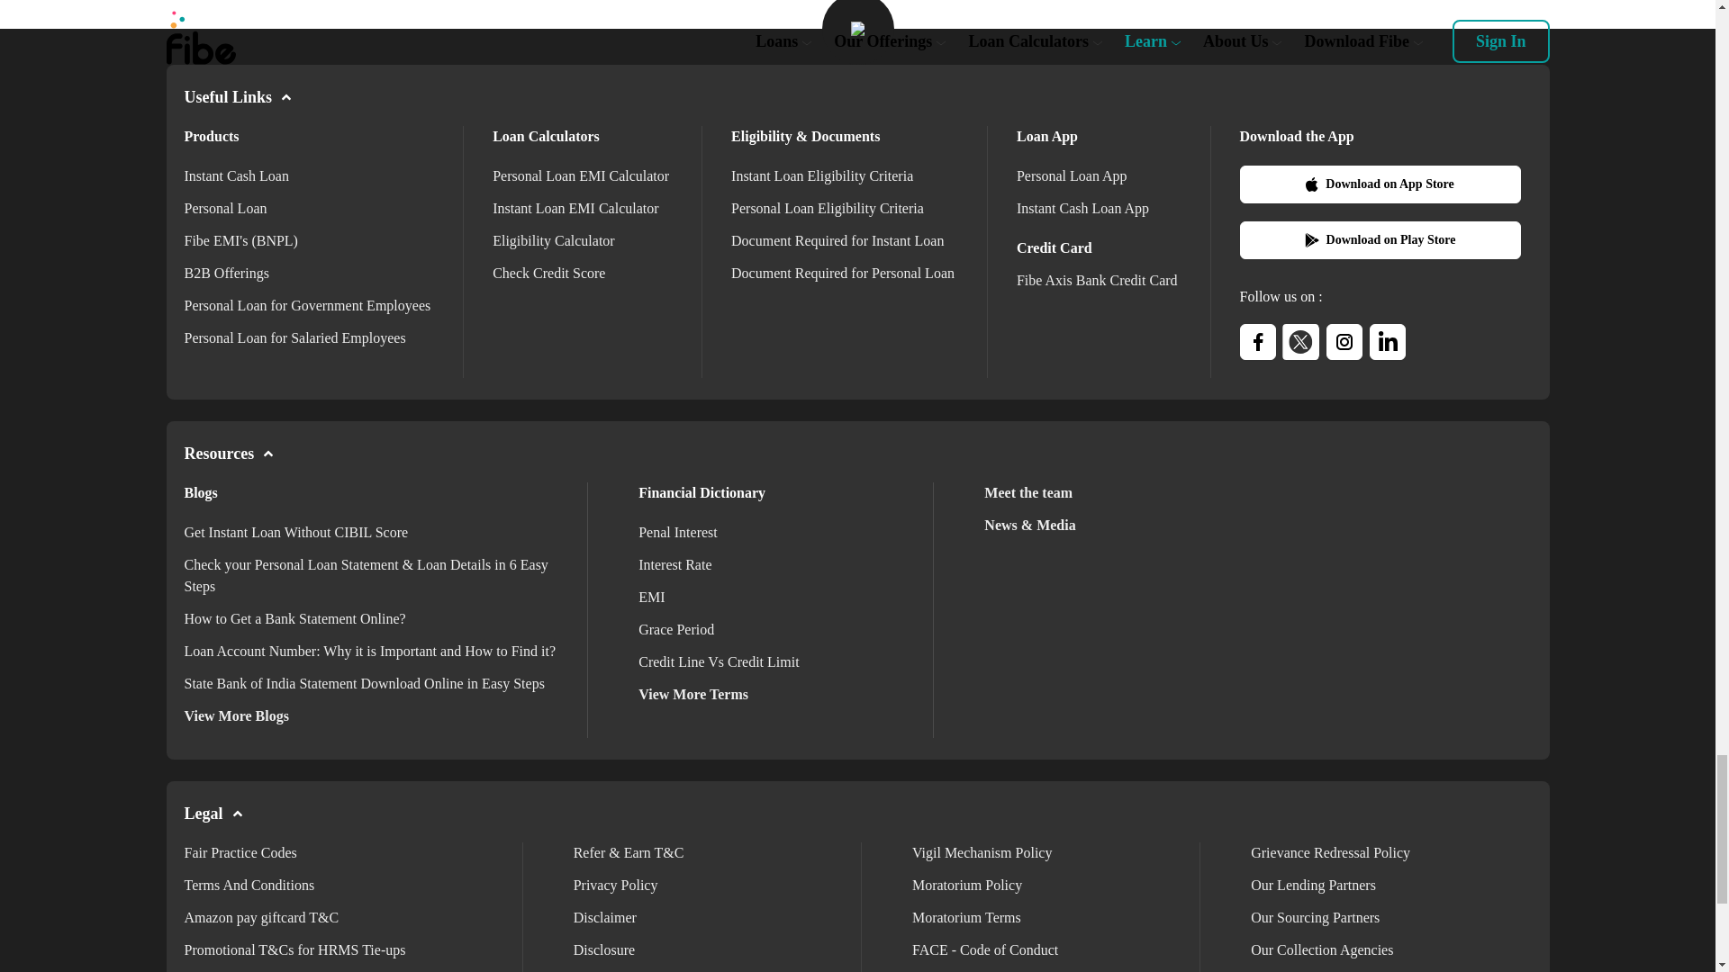  What do you see at coordinates (1330, 851) in the screenshot?
I see `Grievance Redressal Policy` at bounding box center [1330, 851].